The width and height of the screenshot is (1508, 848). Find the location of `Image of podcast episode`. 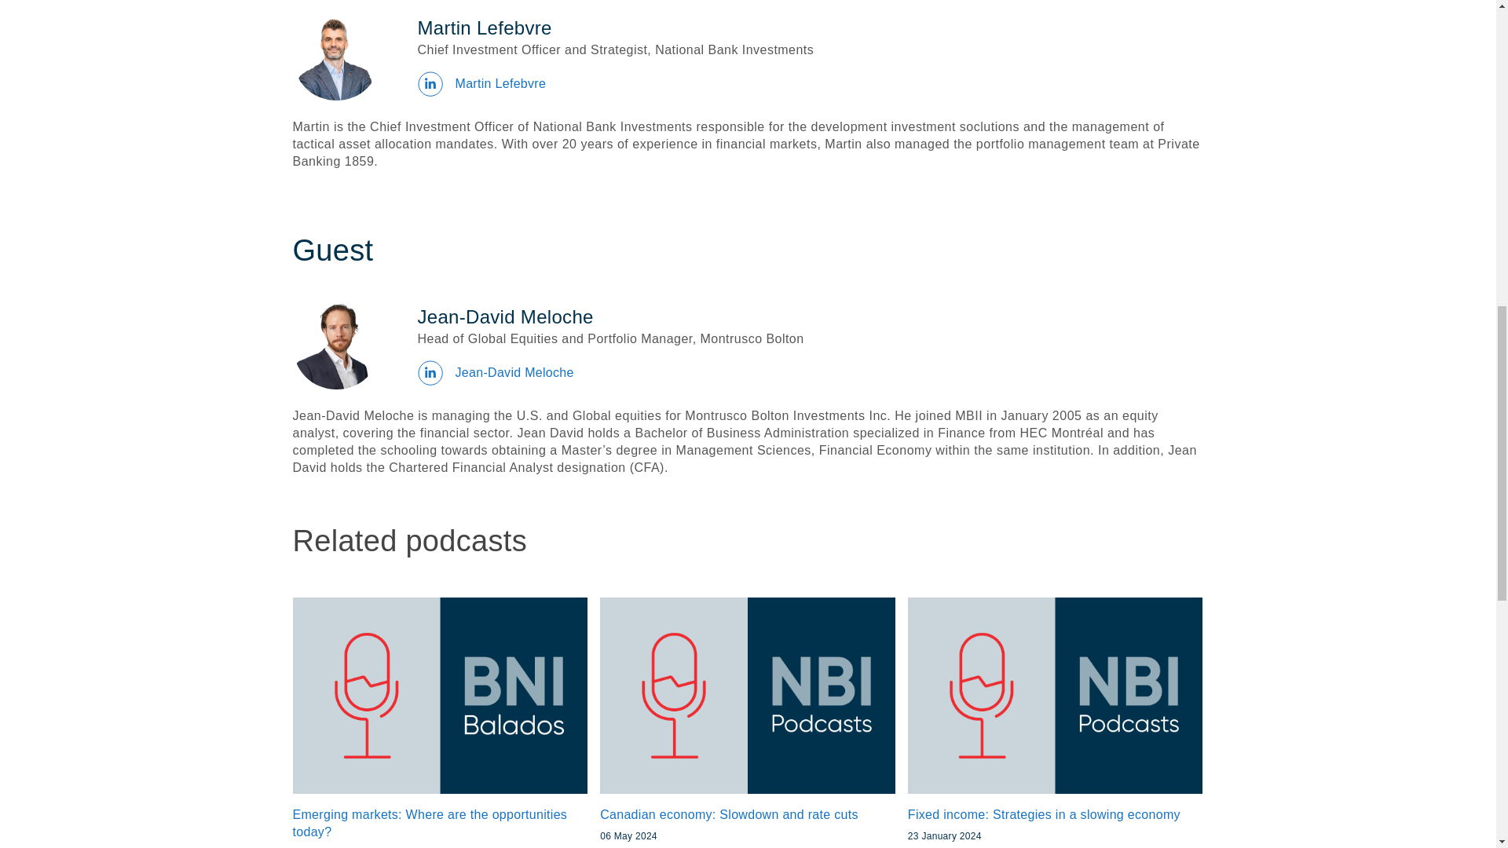

Image of podcast episode is located at coordinates (748, 696).